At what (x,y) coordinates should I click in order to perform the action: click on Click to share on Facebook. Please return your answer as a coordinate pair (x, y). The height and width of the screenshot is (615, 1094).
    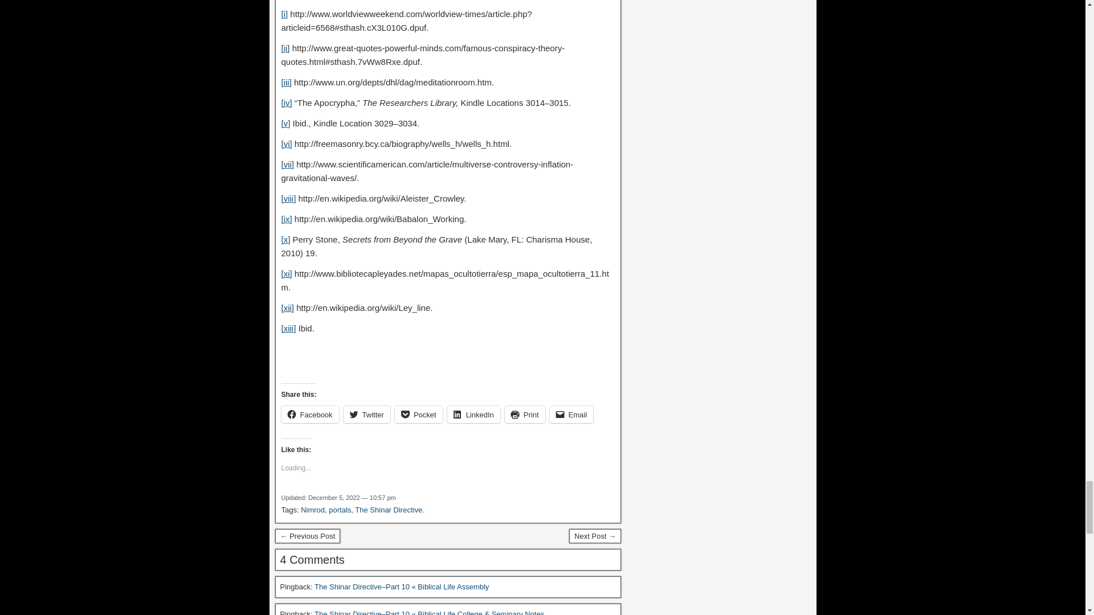
    Looking at the image, I should click on (310, 415).